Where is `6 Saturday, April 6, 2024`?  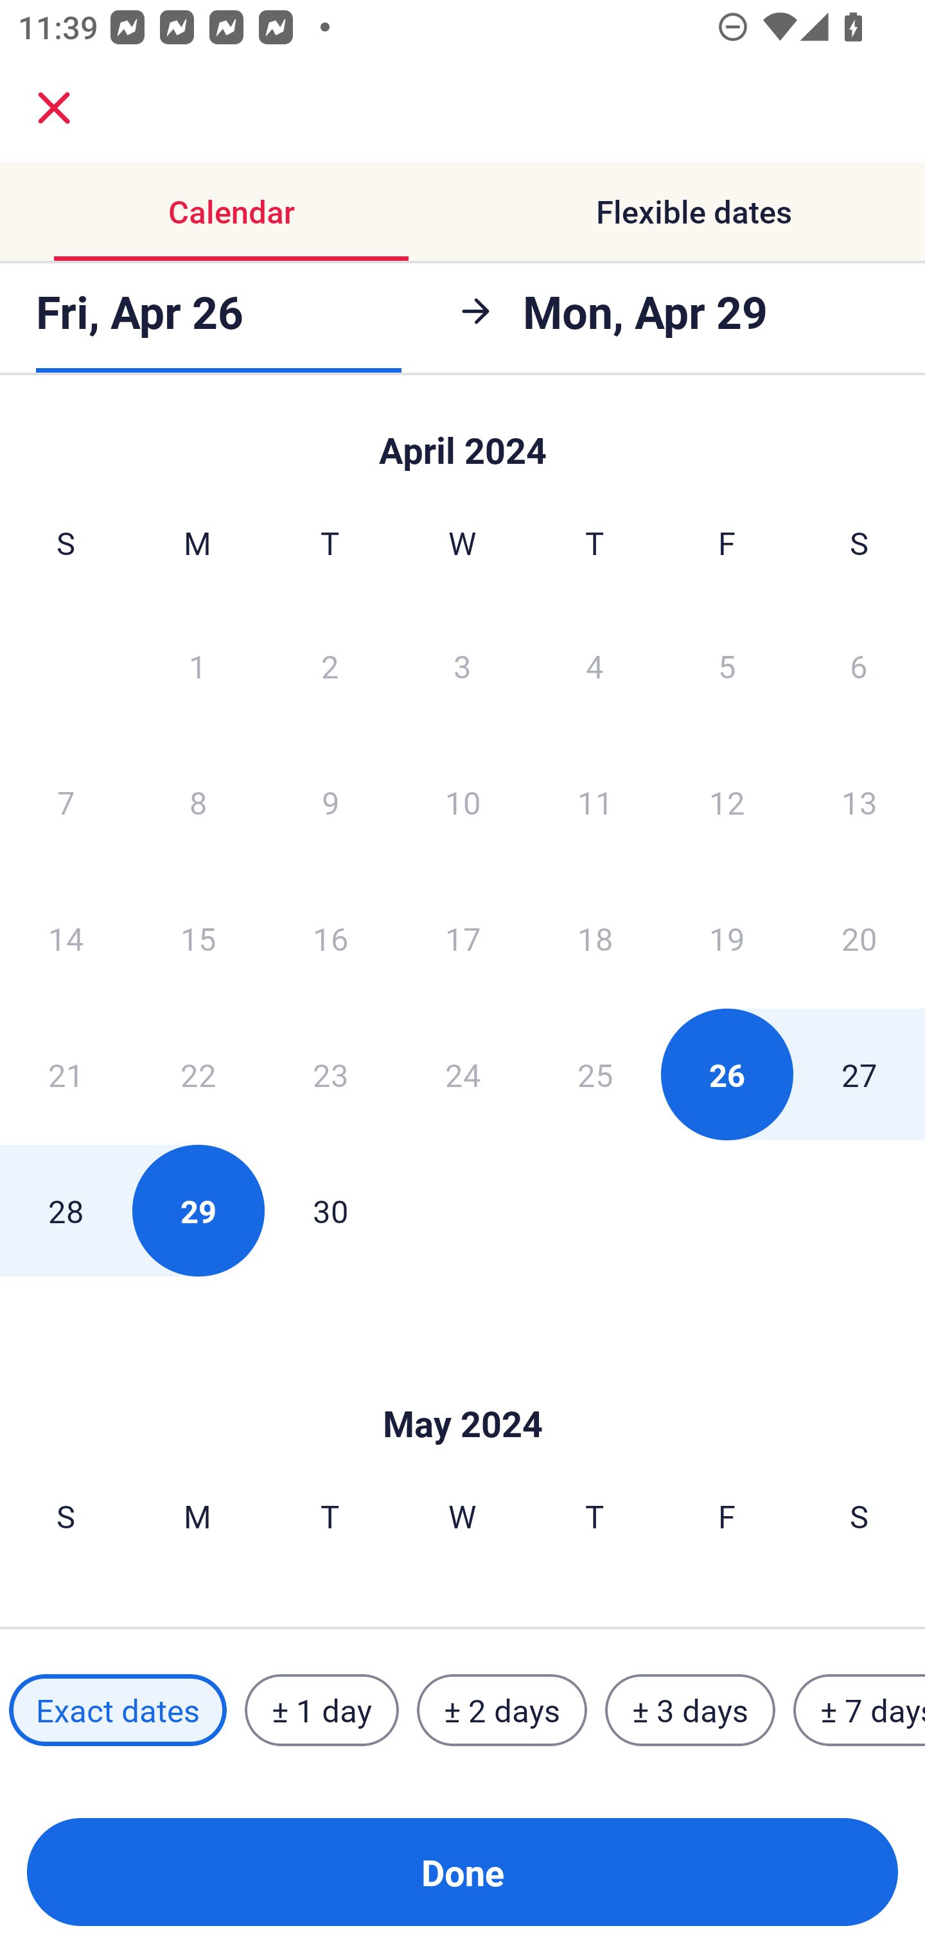 6 Saturday, April 6, 2024 is located at coordinates (859, 666).